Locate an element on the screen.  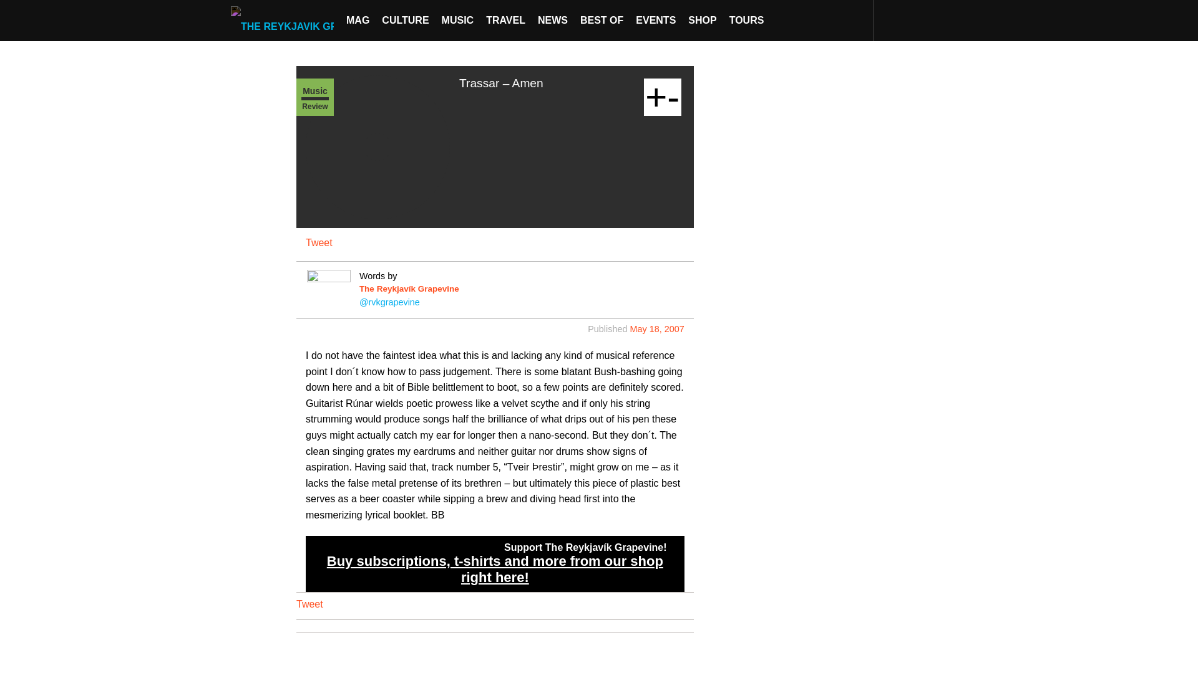
SHOP is located at coordinates (701, 20).